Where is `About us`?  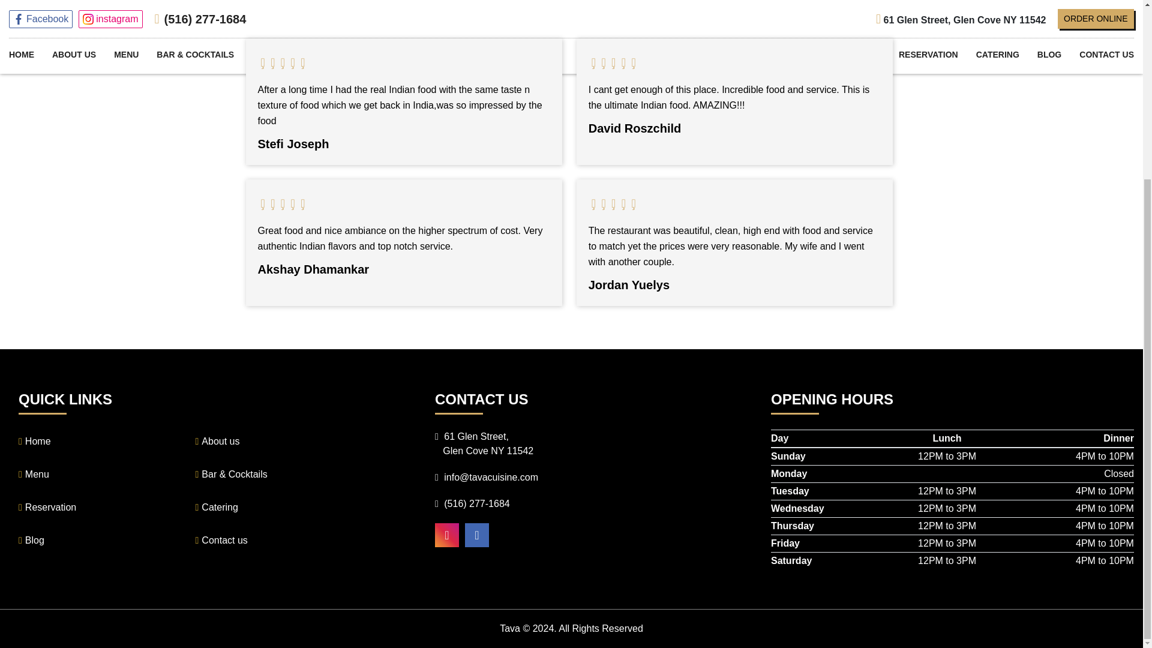
About us is located at coordinates (283, 442).